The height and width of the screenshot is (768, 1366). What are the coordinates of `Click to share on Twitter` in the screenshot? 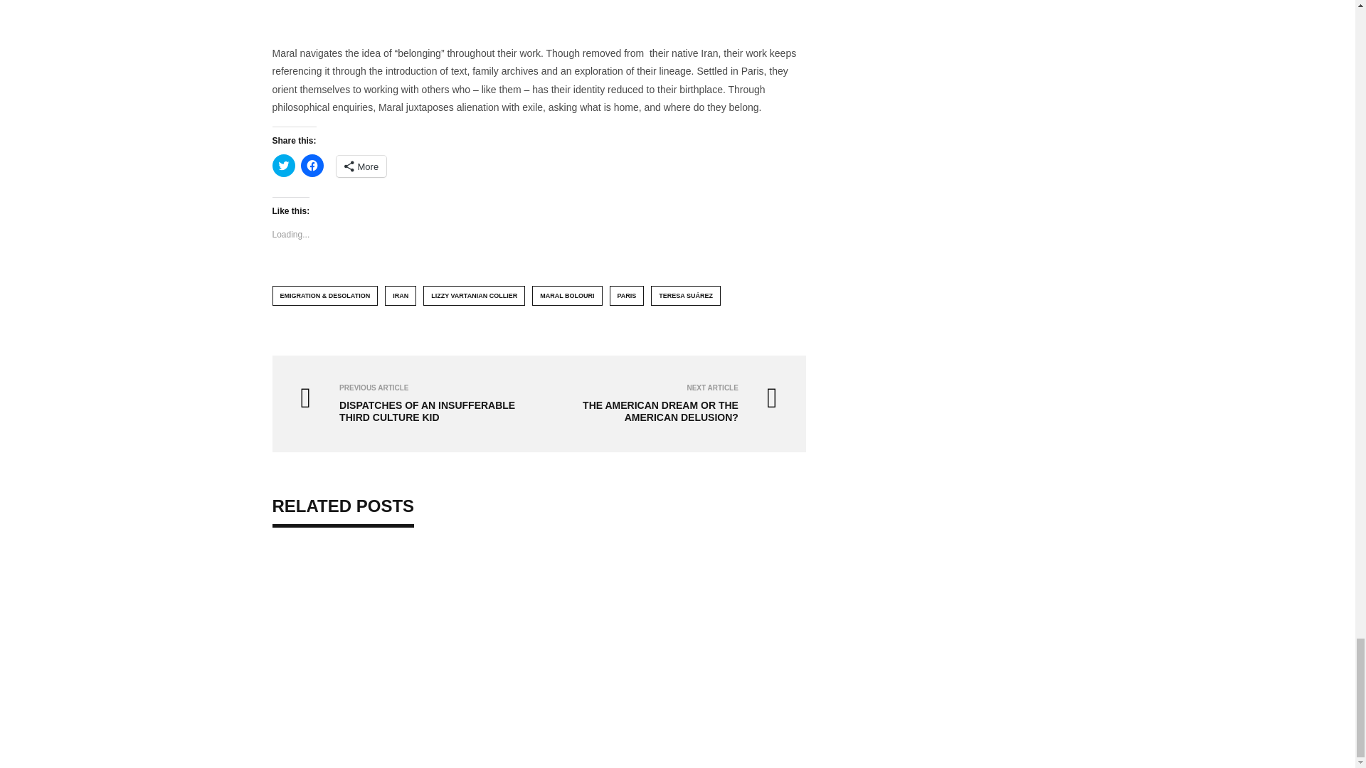 It's located at (283, 166).